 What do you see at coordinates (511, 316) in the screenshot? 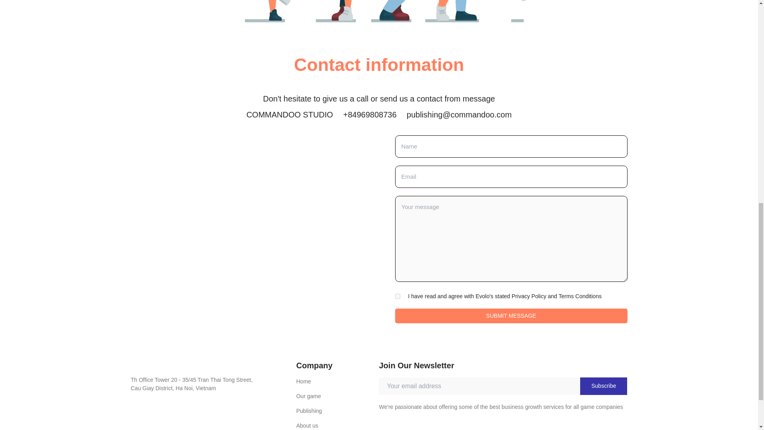
I see `SUBMIT MESSAGE` at bounding box center [511, 316].